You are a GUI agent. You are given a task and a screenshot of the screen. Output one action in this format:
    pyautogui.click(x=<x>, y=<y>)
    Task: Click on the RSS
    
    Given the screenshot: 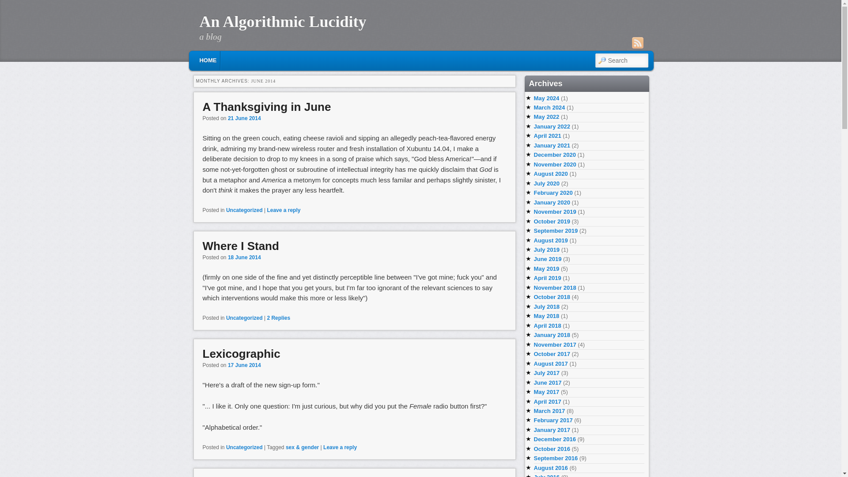 What is the action you would take?
    pyautogui.click(x=637, y=43)
    